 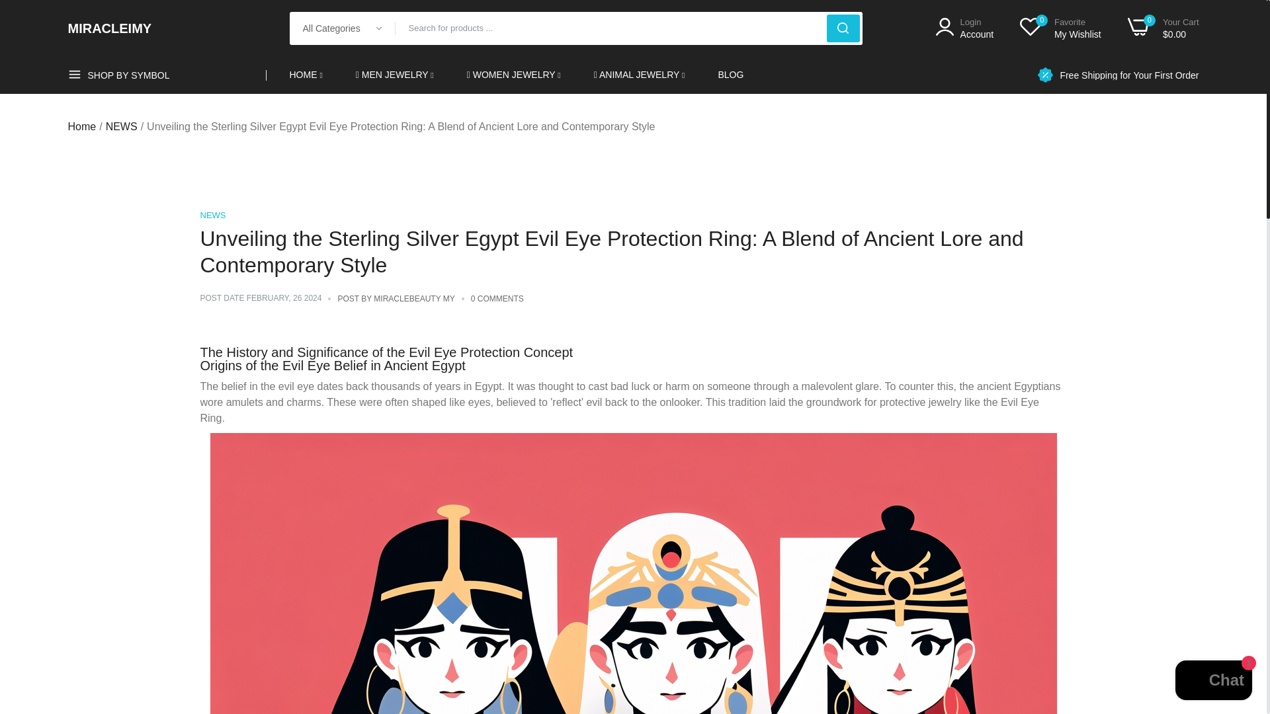 I want to click on Necklaces, so click(x=663, y=165).